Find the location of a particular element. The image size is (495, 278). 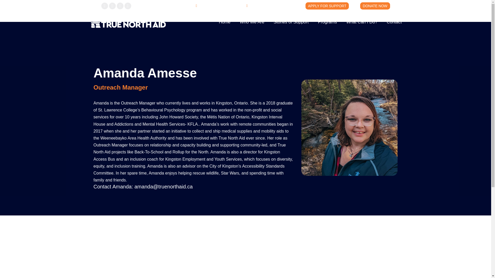

Who We Are is located at coordinates (252, 22).